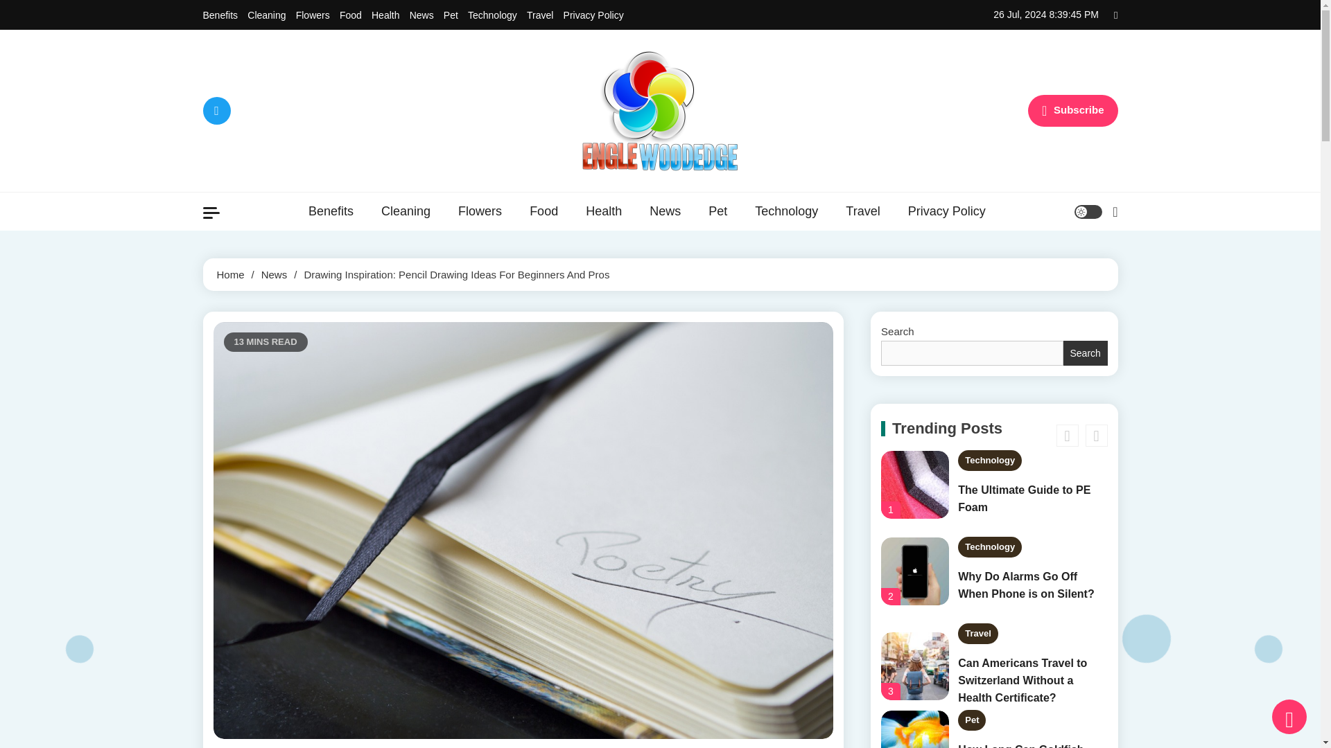 This screenshot has height=748, width=1331. I want to click on News, so click(665, 211).